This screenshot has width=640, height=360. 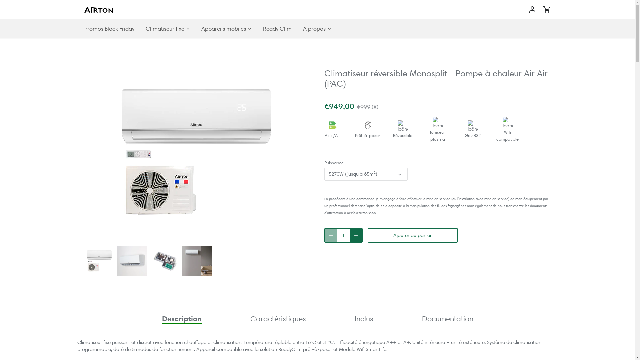 What do you see at coordinates (437, 96) in the screenshot?
I see `Customer reviews powered by Trustpilot` at bounding box center [437, 96].